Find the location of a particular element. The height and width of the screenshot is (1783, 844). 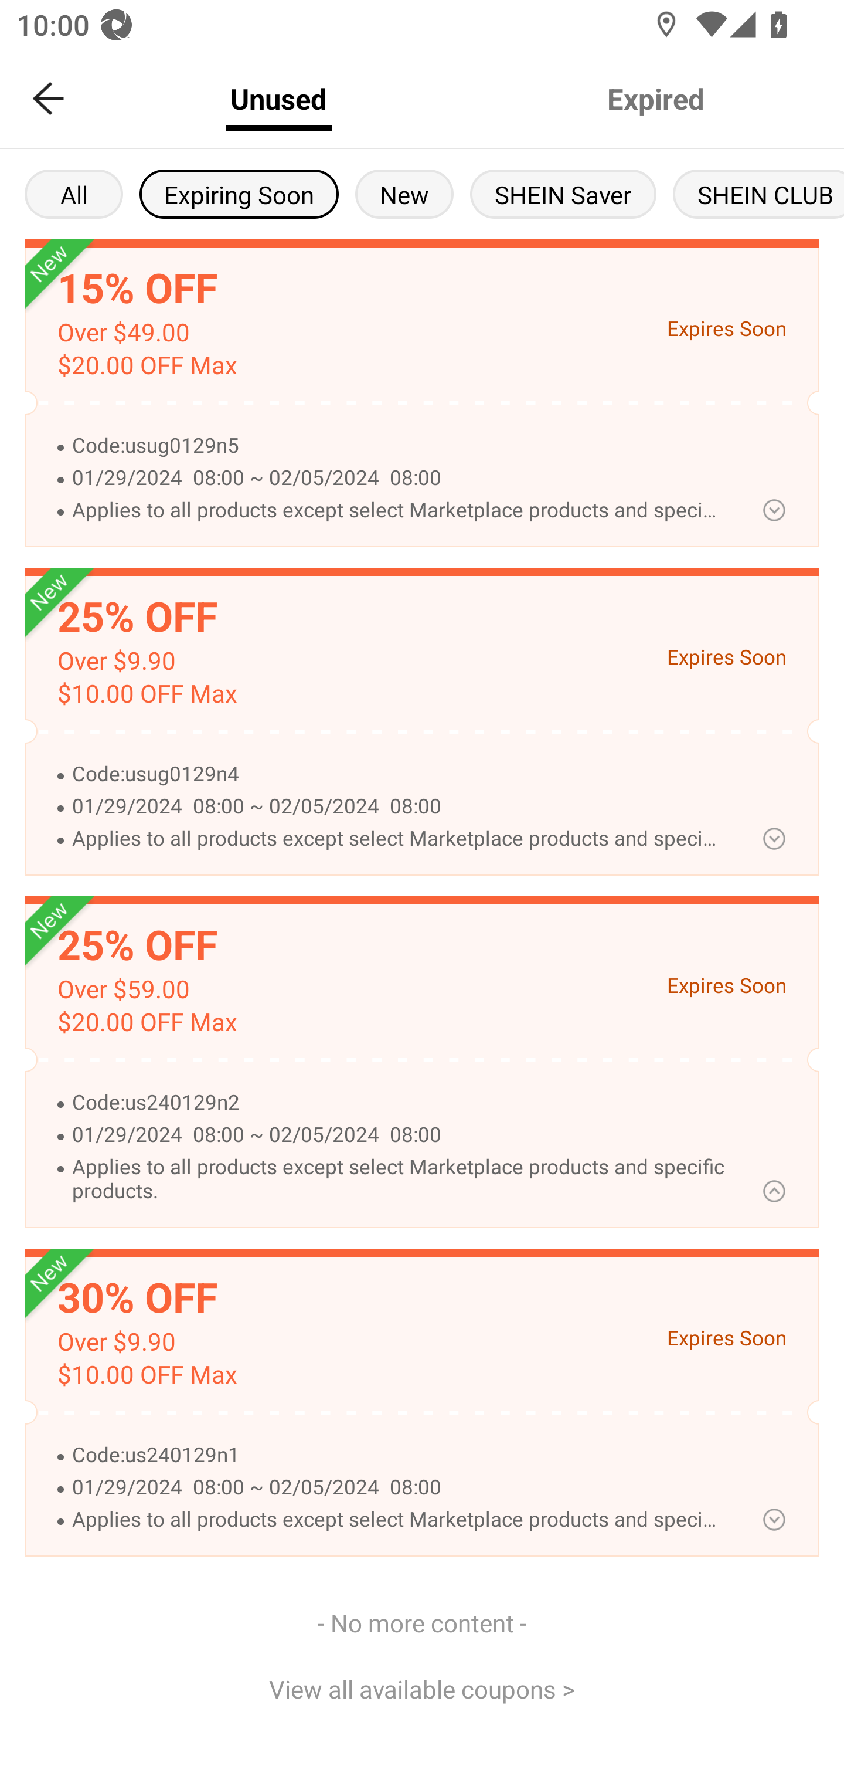

01/29/2024  08:00 ~ 02/05/2024  08:00 is located at coordinates (398, 1134).